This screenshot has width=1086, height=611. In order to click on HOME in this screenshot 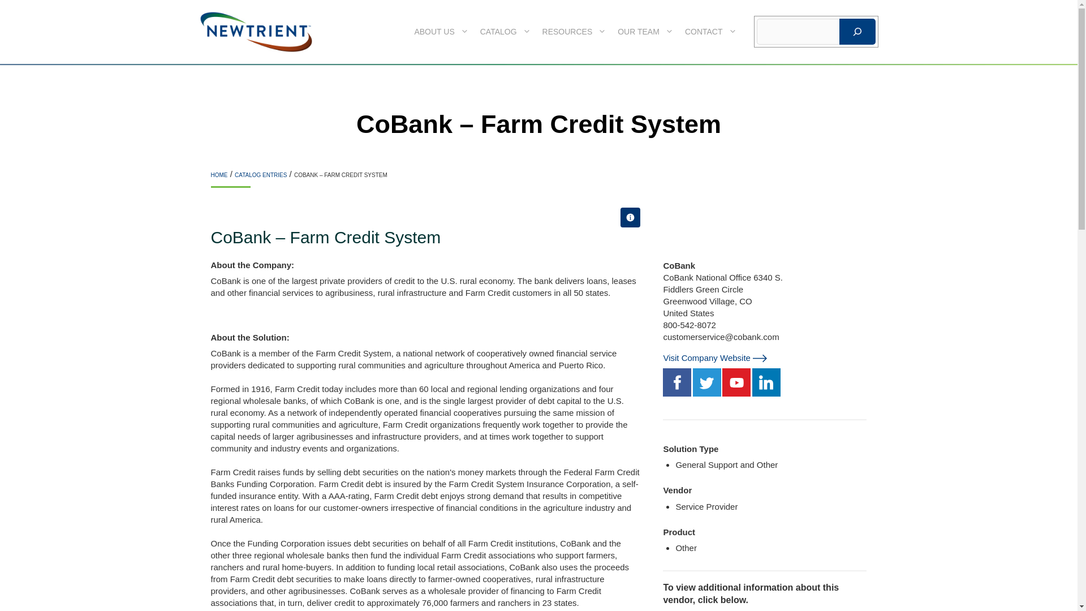, I will do `click(218, 175)`.